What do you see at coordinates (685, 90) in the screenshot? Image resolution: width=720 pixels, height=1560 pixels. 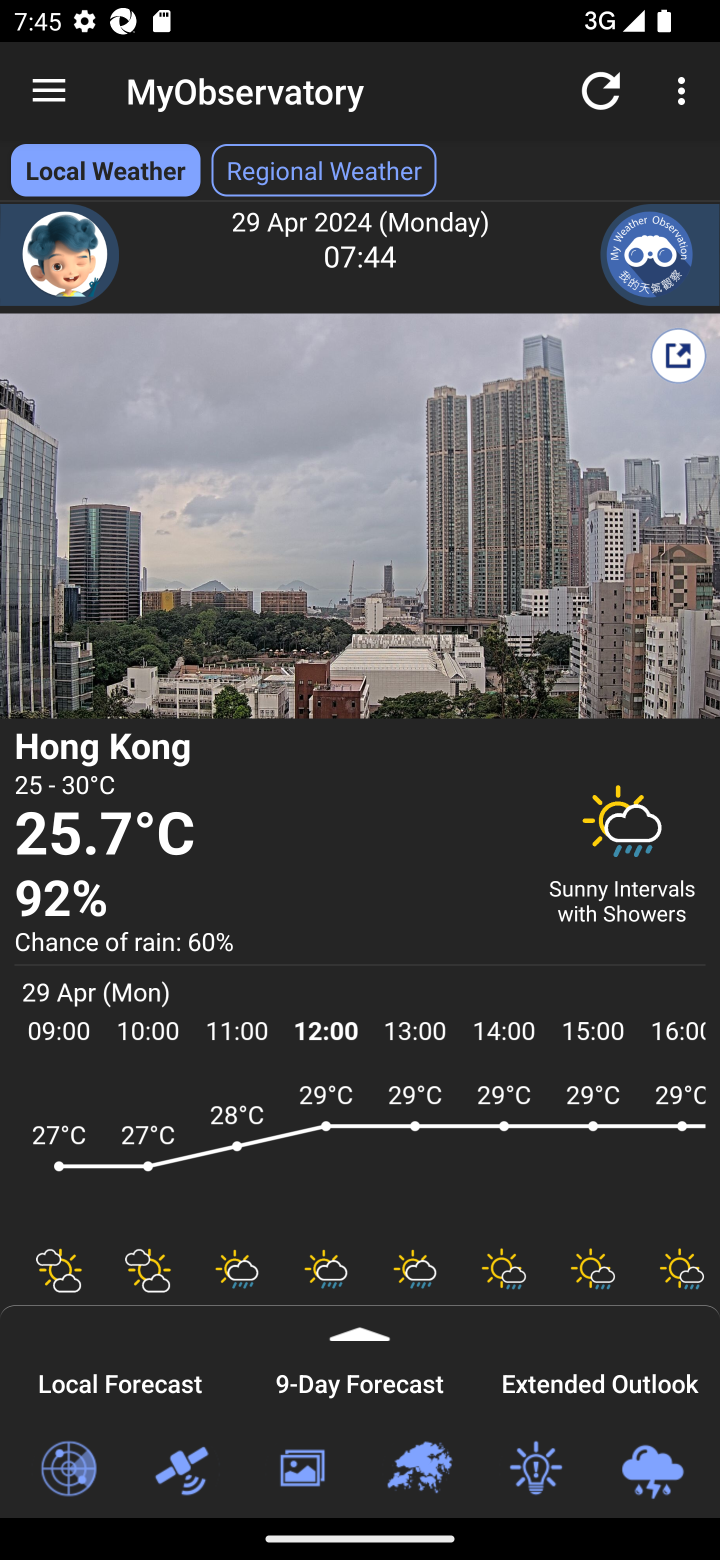 I see `More options` at bounding box center [685, 90].